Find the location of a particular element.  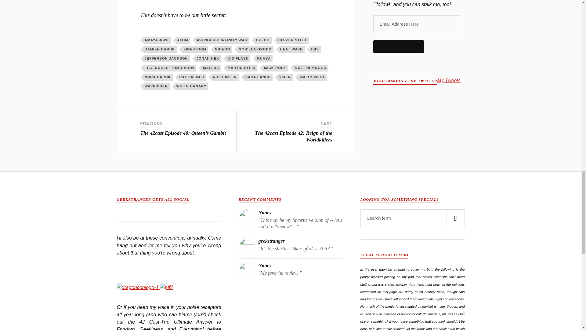

AVENGERS: INFINITY WAR is located at coordinates (222, 40).